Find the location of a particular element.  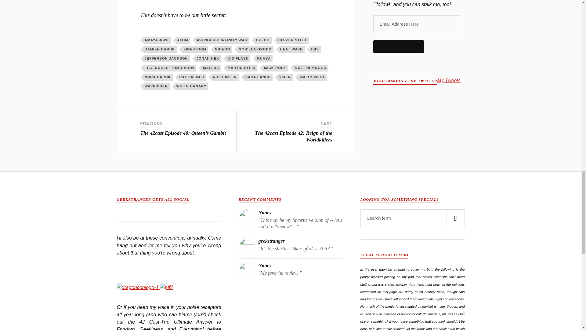

AVENGERS: INFINITY WAR is located at coordinates (222, 40).